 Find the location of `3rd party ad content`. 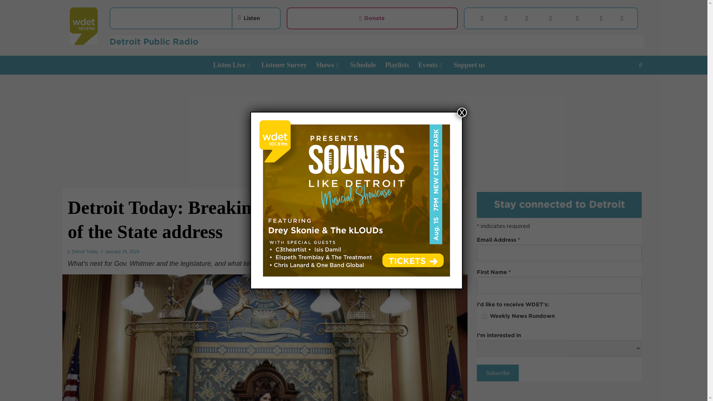

3rd party ad content is located at coordinates (559, 397).